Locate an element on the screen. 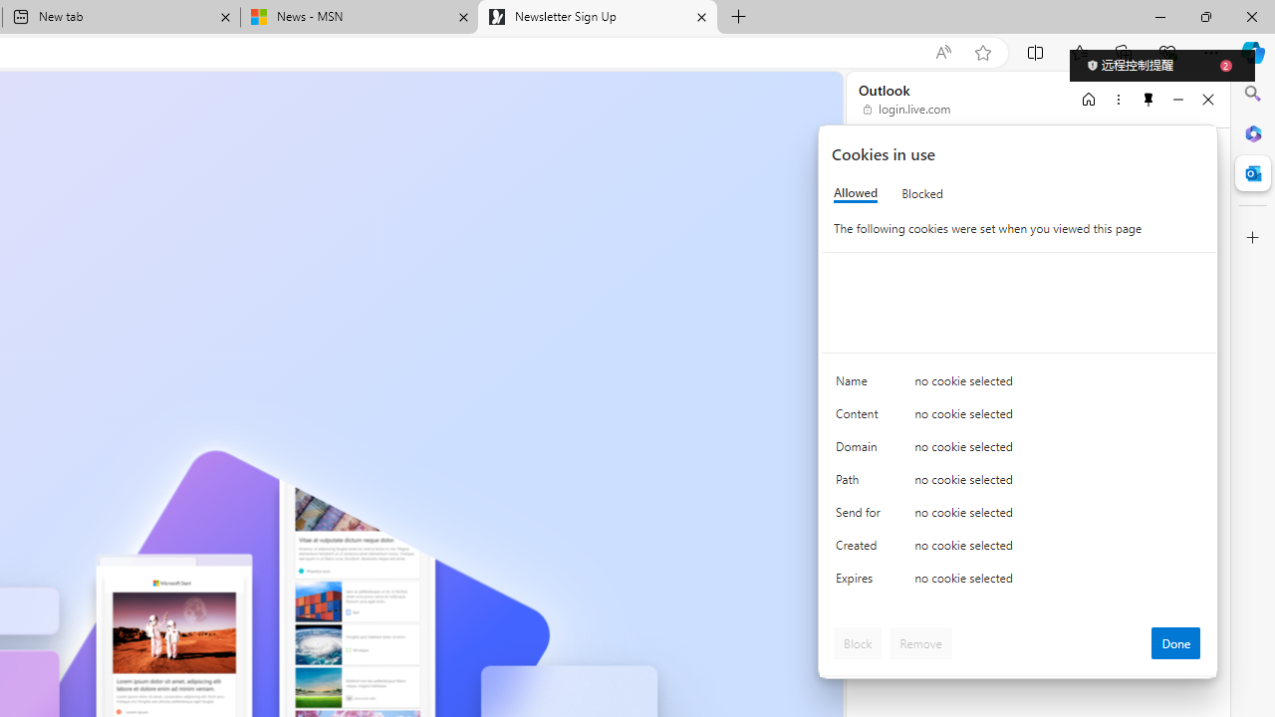  Blocked is located at coordinates (922, 193).